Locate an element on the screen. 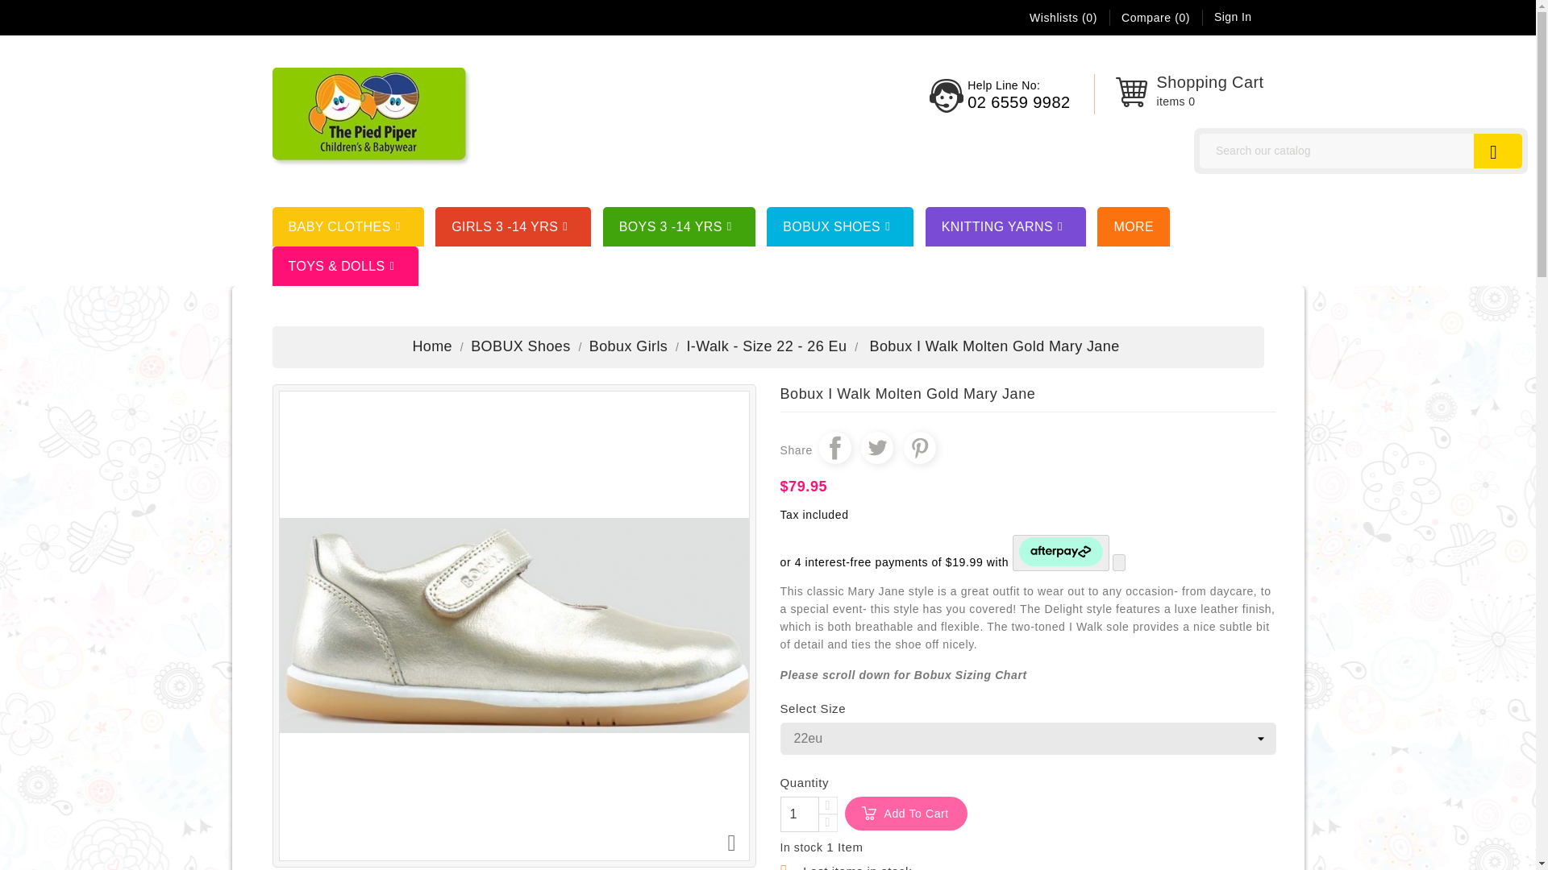  Sign In is located at coordinates (1232, 16).